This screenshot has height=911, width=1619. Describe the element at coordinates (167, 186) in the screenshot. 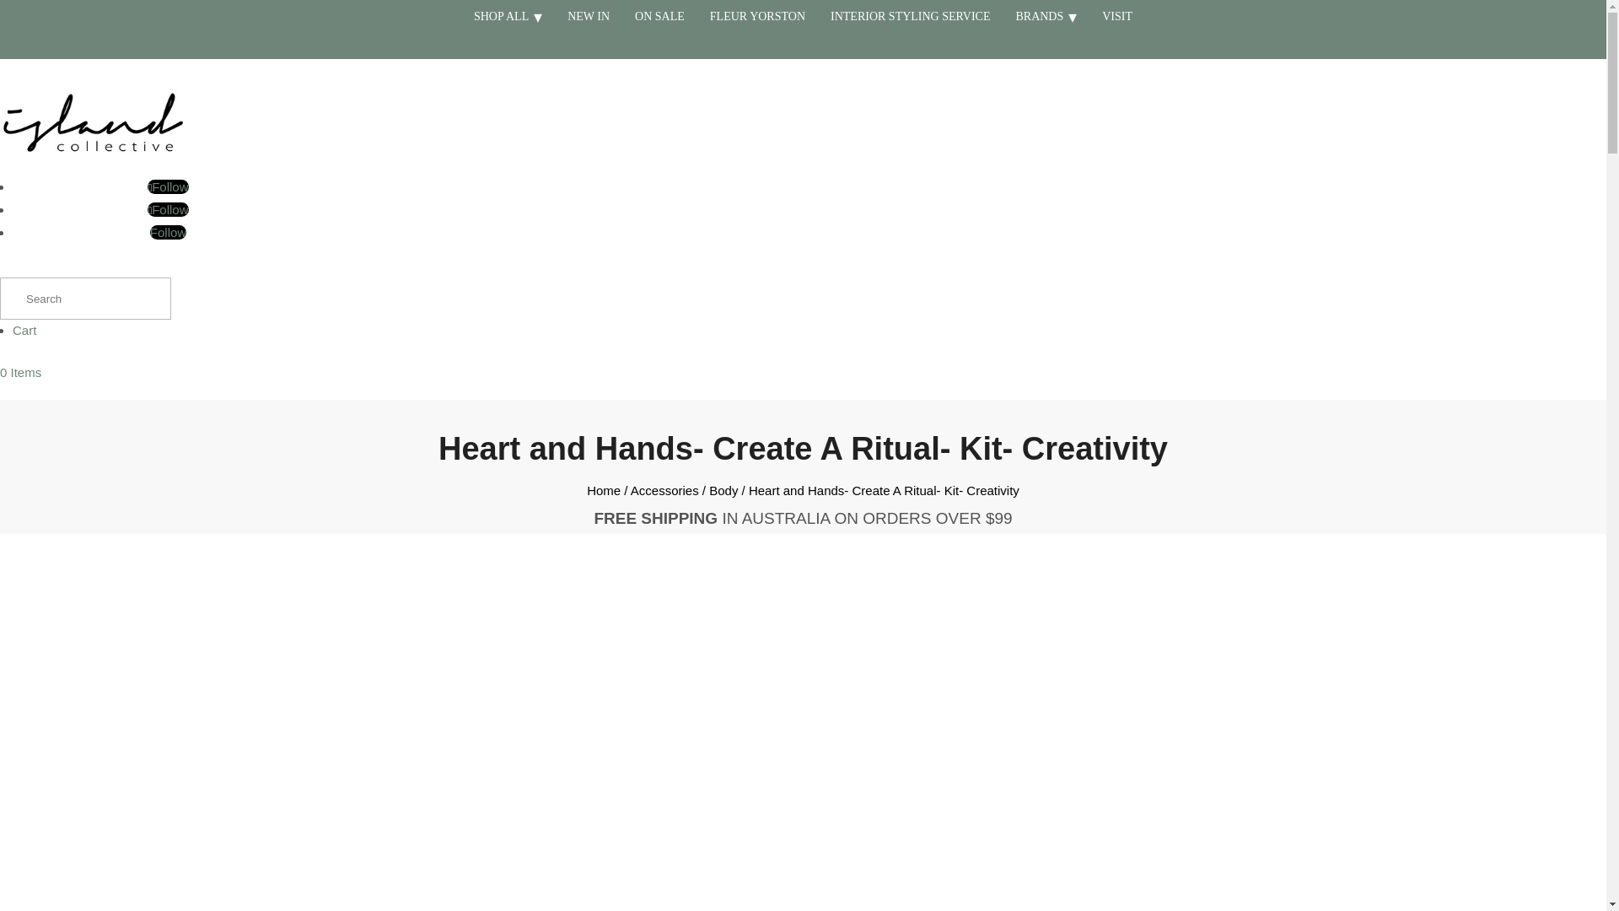

I see `Follow on Instagram` at that location.